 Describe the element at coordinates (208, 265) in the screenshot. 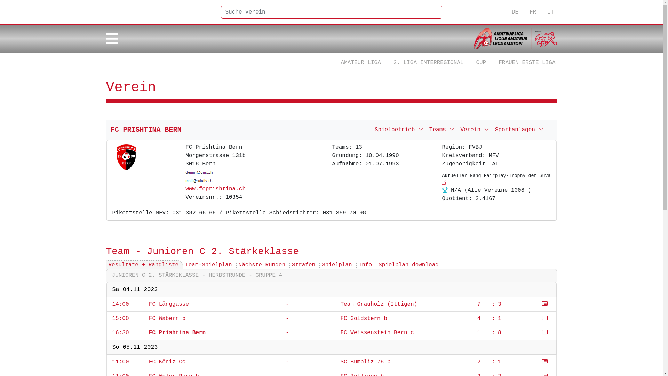

I see `Team-Spielplan` at that location.